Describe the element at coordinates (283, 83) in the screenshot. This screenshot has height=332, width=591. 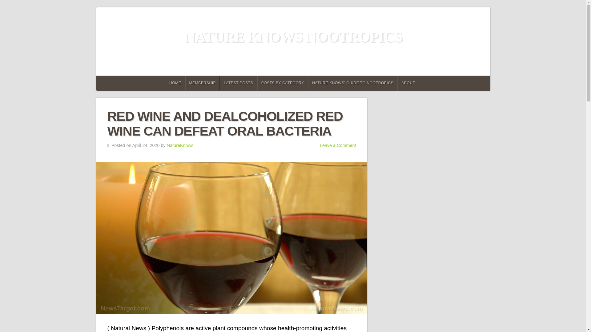
I see `POSTS BY CATEGORY` at that location.